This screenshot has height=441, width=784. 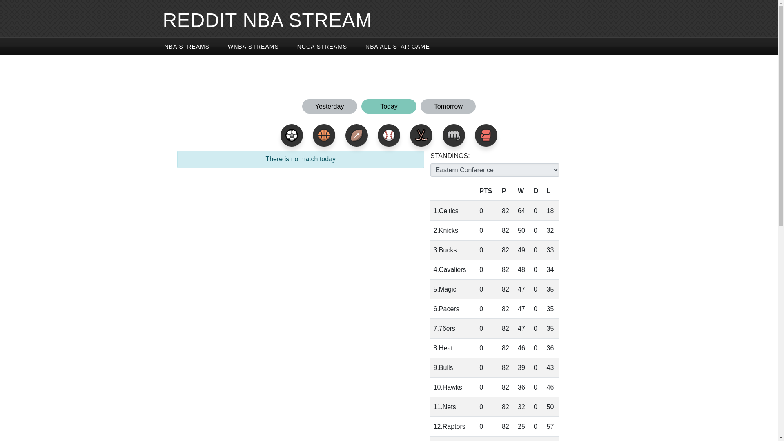 What do you see at coordinates (448, 112) in the screenshot?
I see `Tomorrow` at bounding box center [448, 112].